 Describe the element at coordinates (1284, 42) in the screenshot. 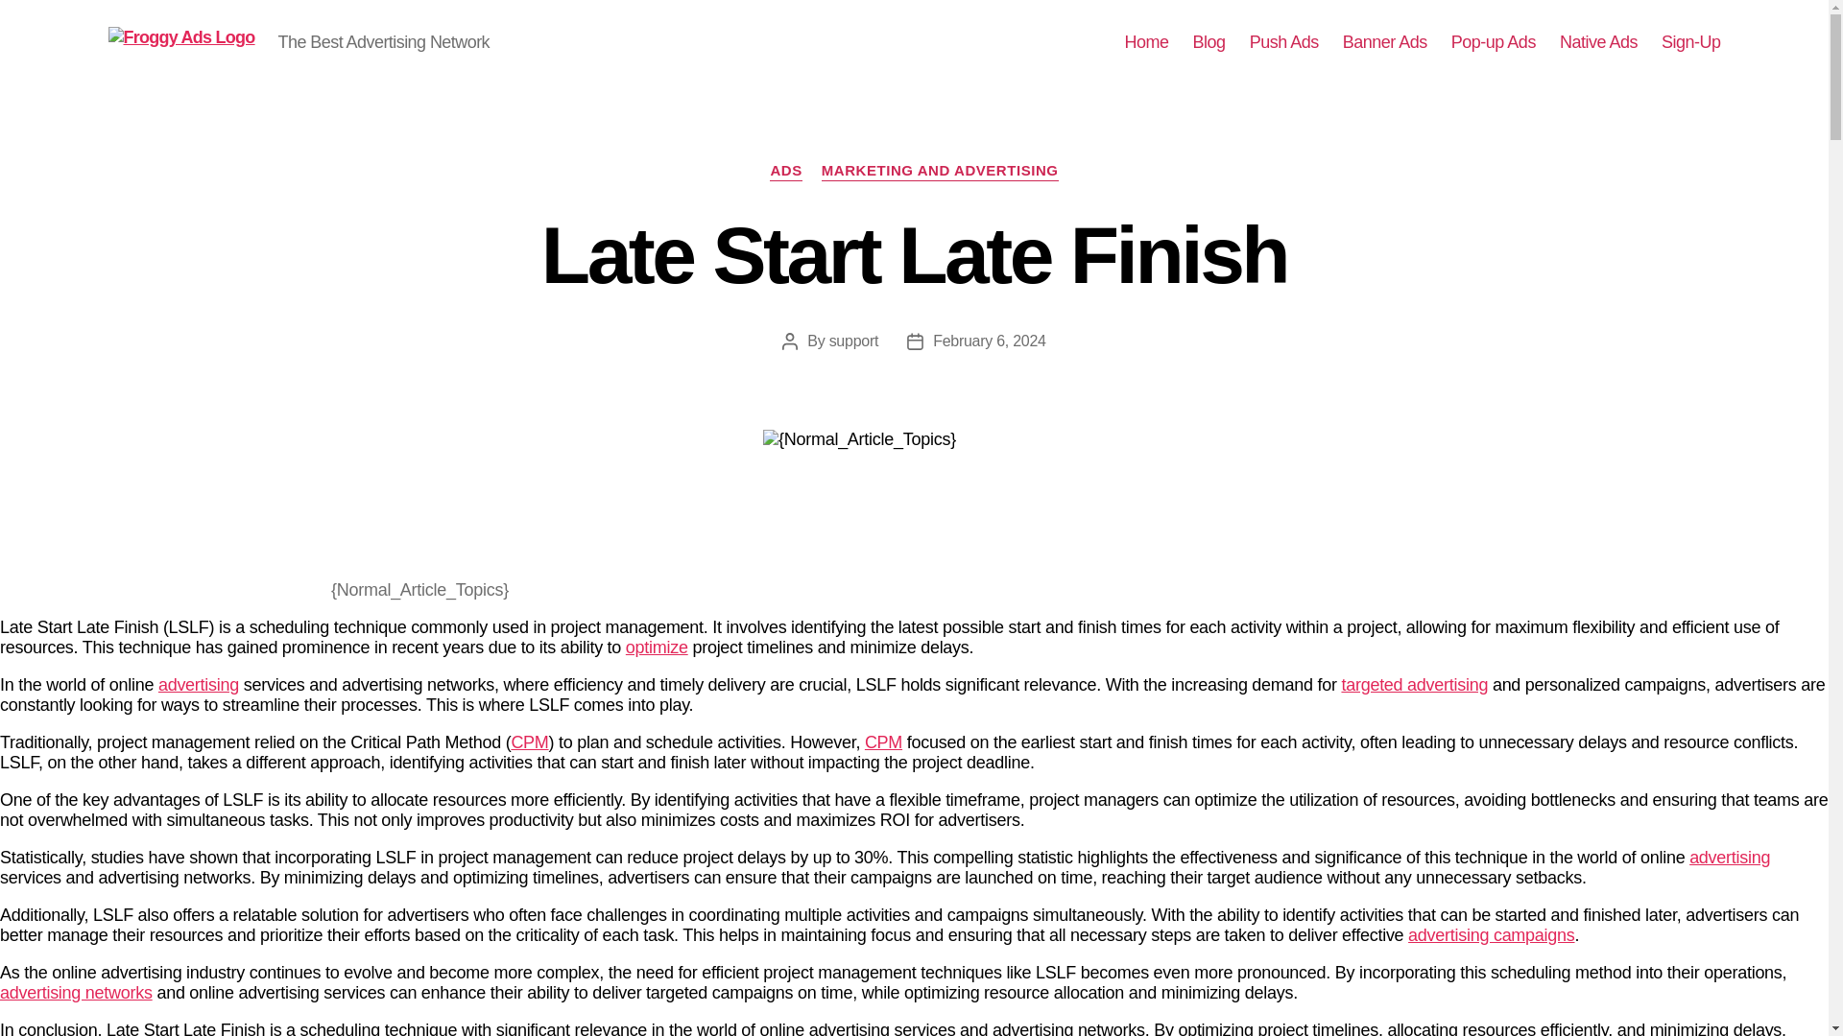

I see `Push Ads` at that location.